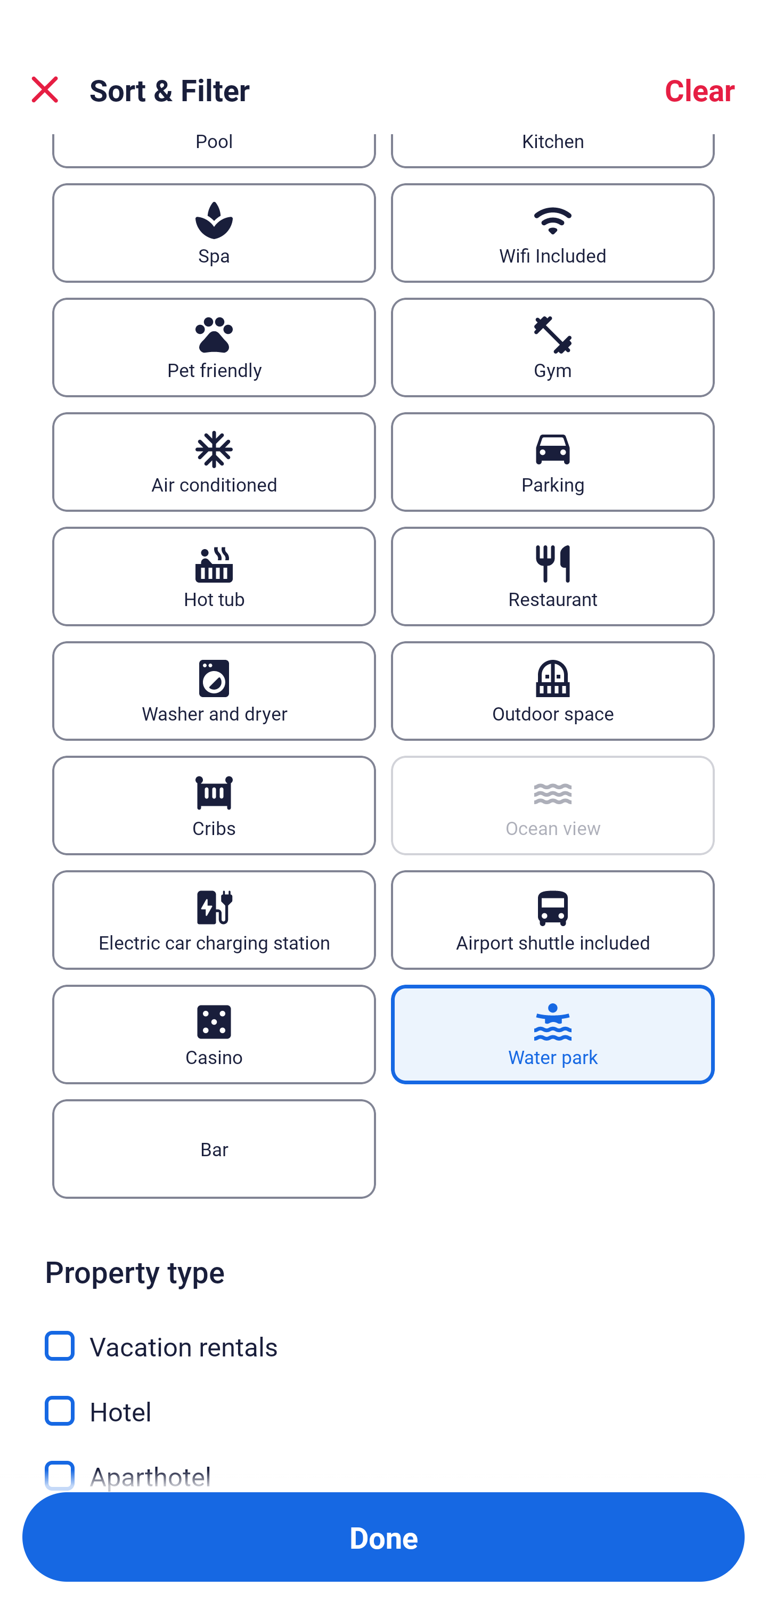 The width and height of the screenshot is (767, 1619). What do you see at coordinates (553, 1034) in the screenshot?
I see `Water park` at bounding box center [553, 1034].